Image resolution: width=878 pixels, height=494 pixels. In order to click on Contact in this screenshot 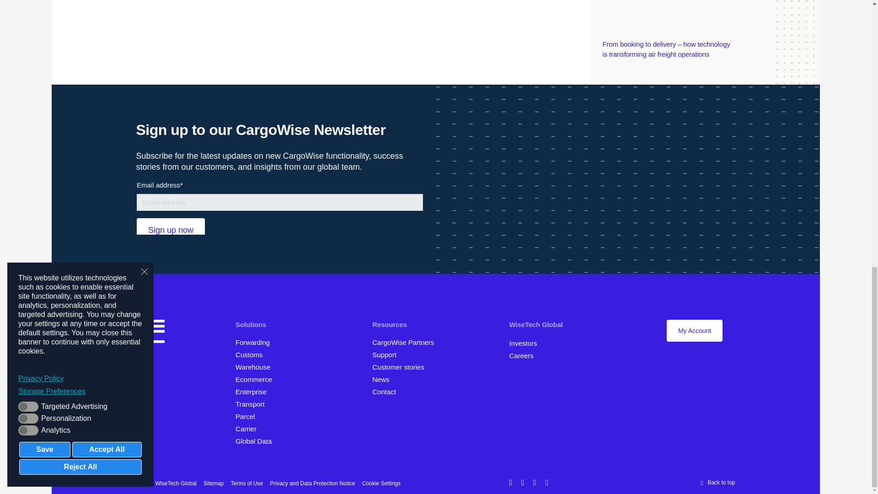, I will do `click(387, 392)`.